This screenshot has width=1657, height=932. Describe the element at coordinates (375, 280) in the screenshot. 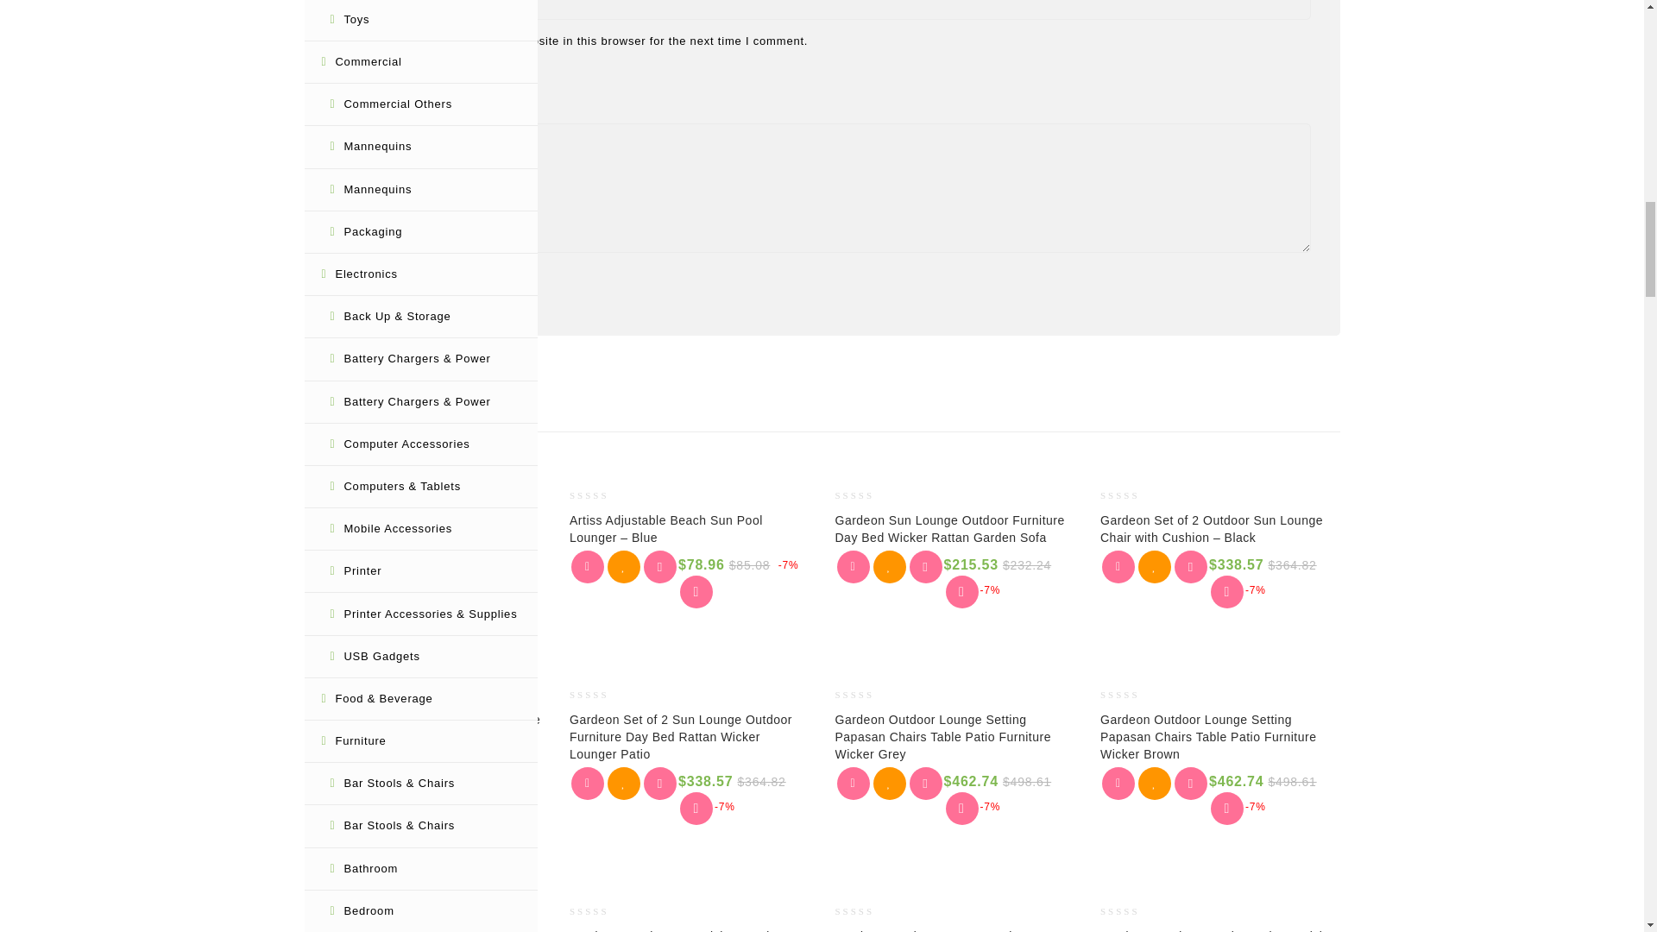

I see `Submit` at that location.